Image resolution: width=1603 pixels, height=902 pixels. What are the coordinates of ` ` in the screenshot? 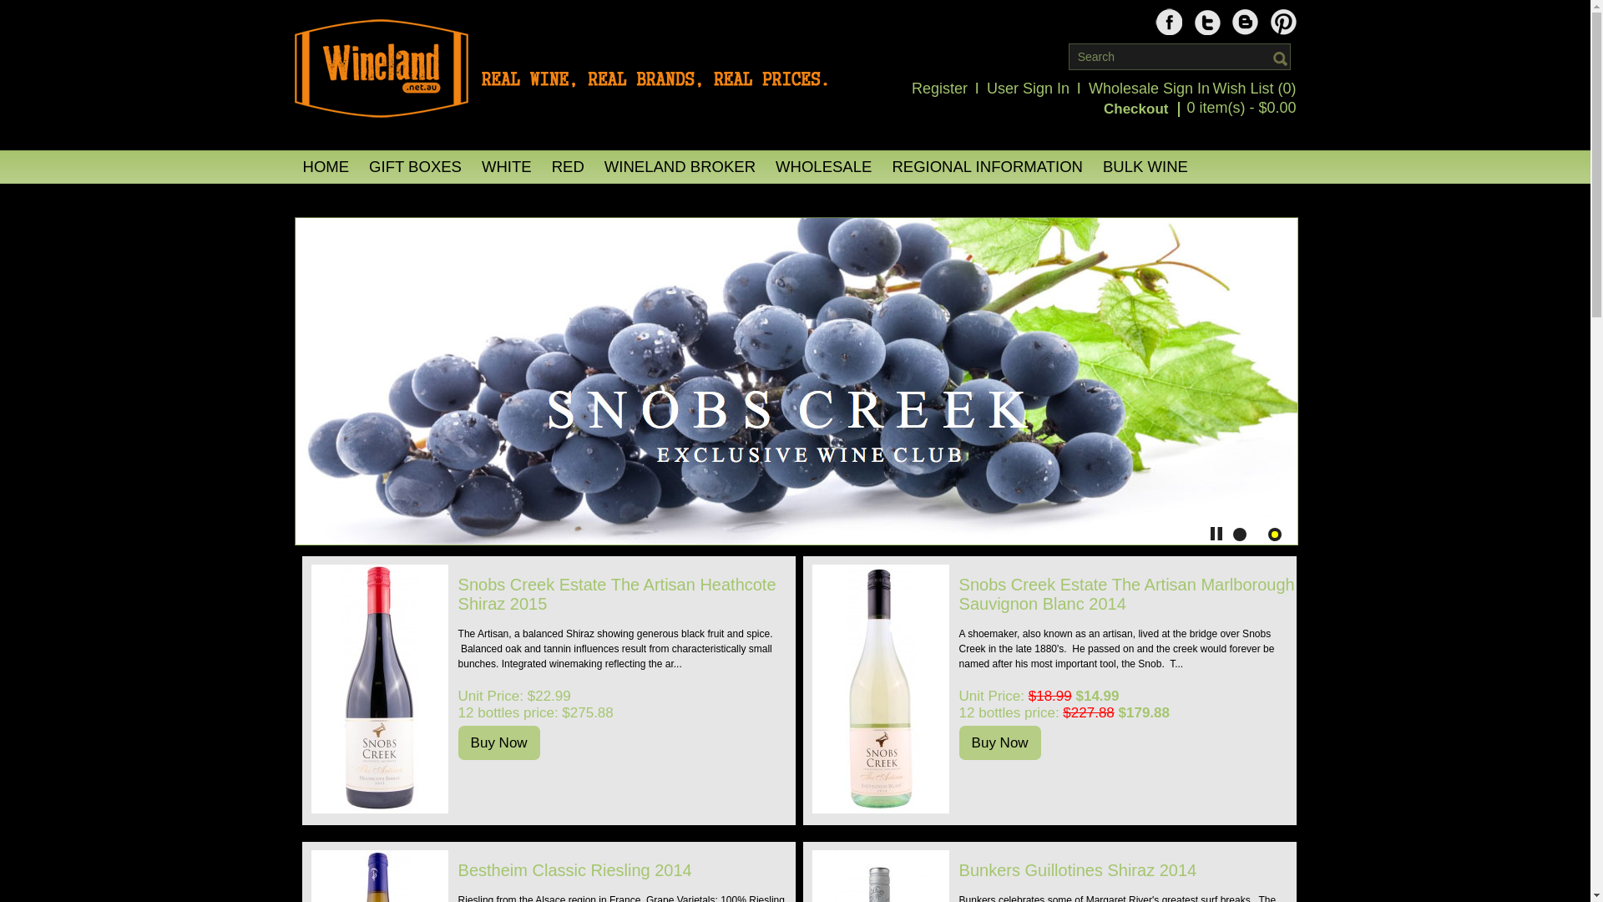 It's located at (1207, 22).